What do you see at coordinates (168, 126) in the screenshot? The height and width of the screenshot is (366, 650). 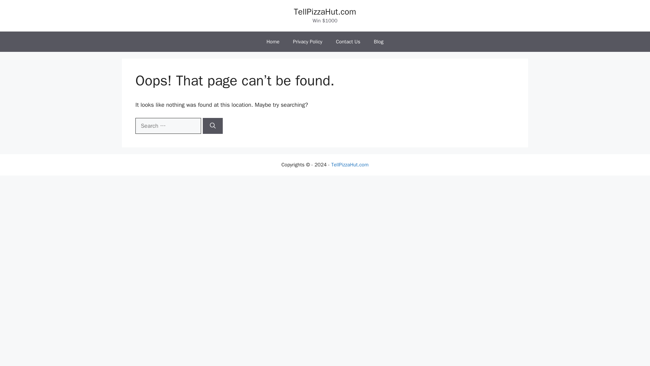 I see `Search for:` at bounding box center [168, 126].